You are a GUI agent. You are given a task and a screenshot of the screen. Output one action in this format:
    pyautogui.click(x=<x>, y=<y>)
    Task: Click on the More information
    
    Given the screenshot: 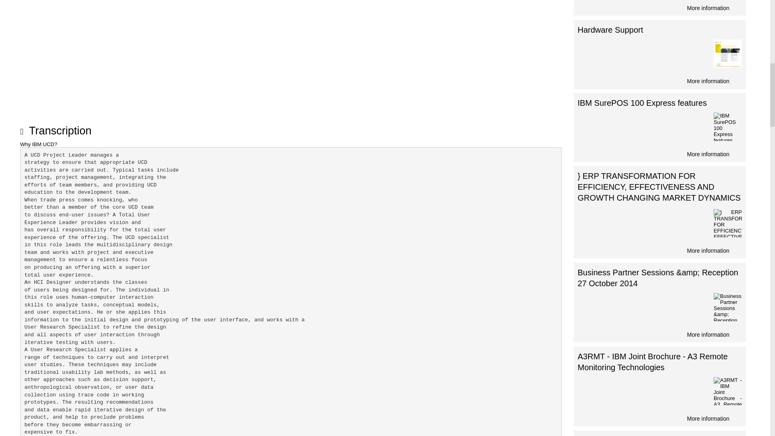 What is the action you would take?
    pyautogui.click(x=660, y=249)
    